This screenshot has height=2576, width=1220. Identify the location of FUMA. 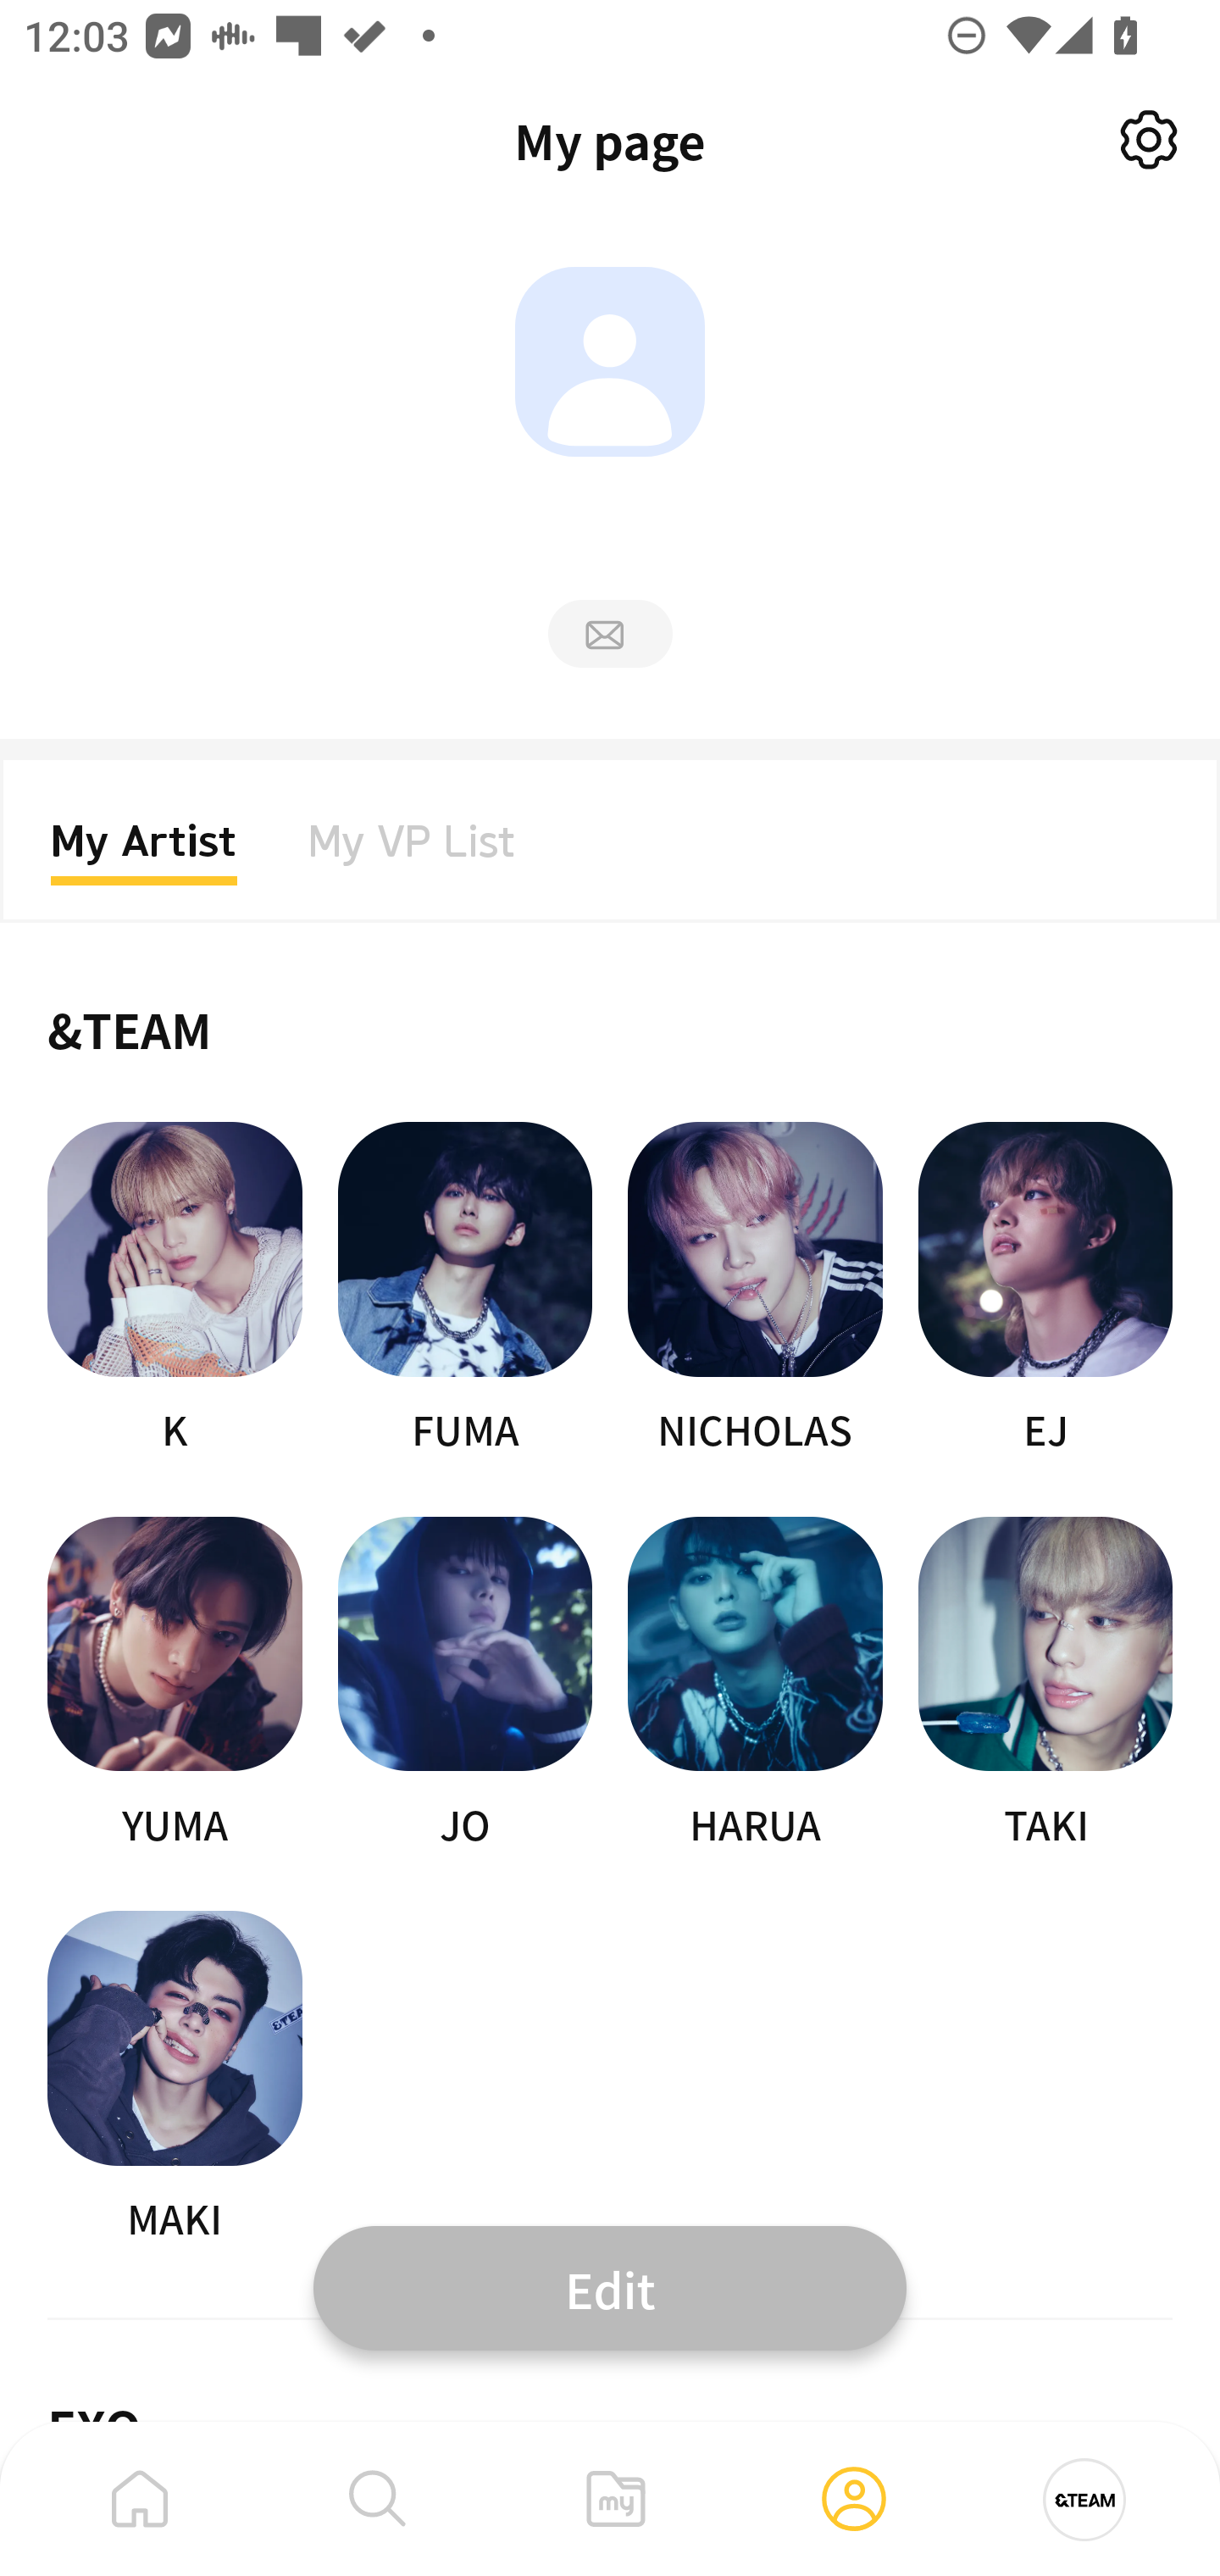
(464, 1290).